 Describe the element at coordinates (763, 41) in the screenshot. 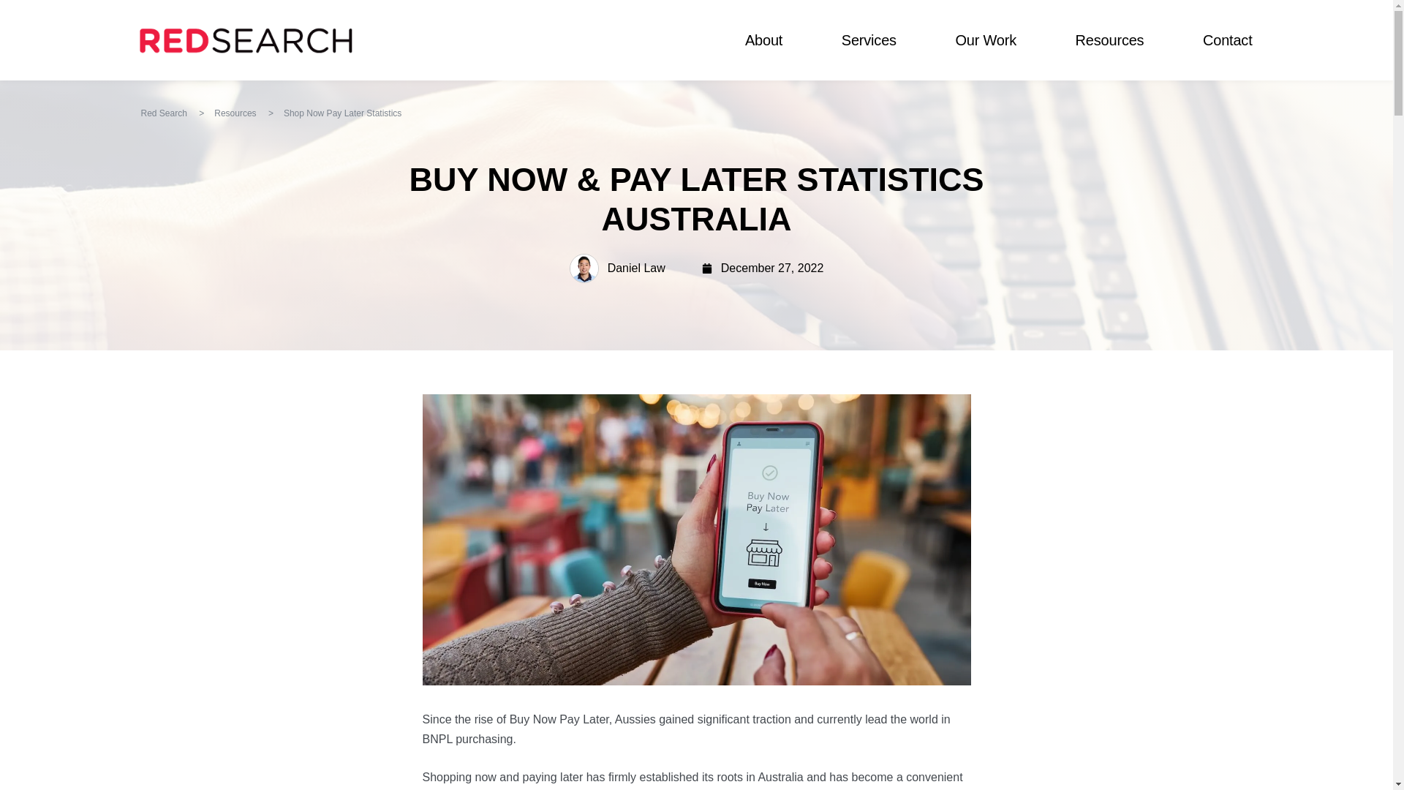

I see `About` at that location.